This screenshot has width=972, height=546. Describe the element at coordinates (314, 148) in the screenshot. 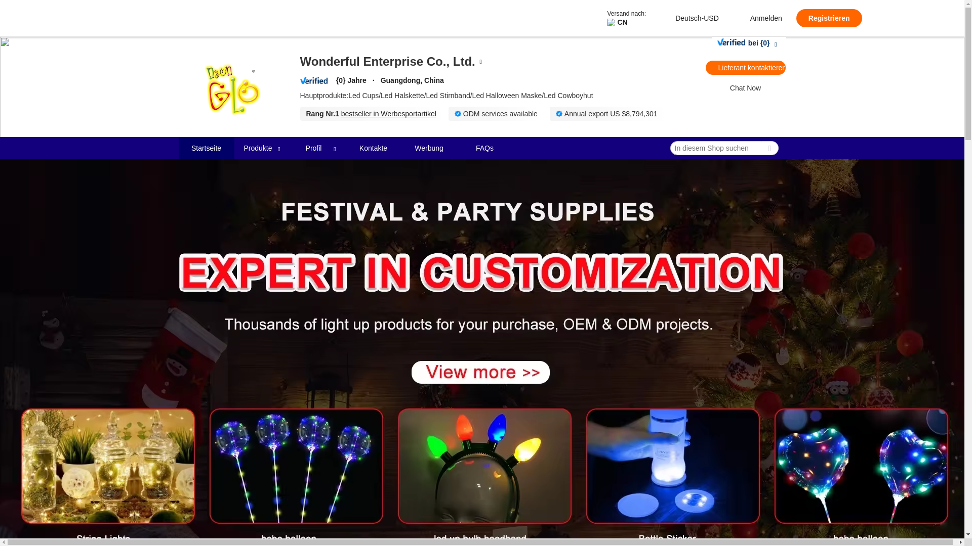

I see `Profil` at that location.